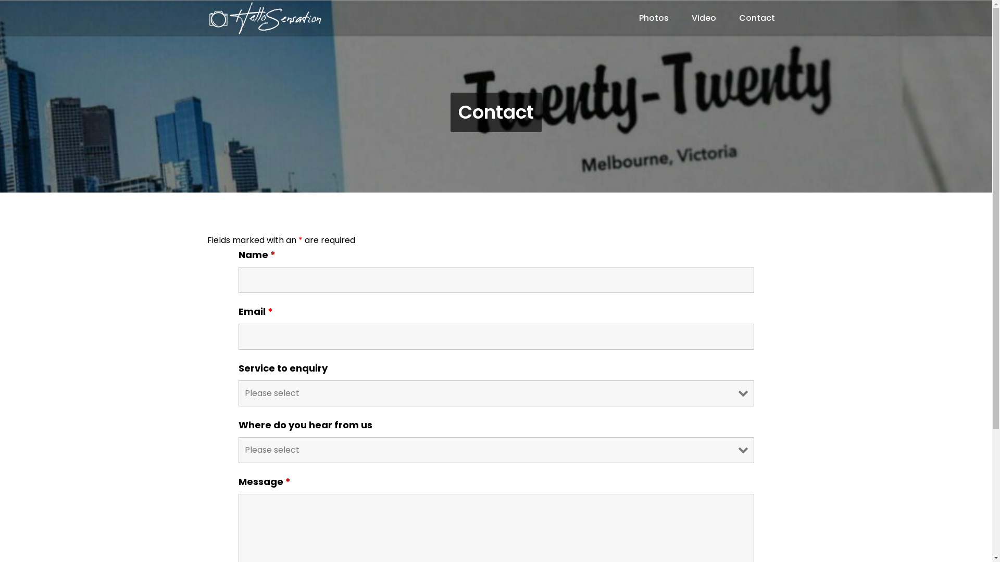 Image resolution: width=1000 pixels, height=562 pixels. I want to click on Photos, so click(653, 18).